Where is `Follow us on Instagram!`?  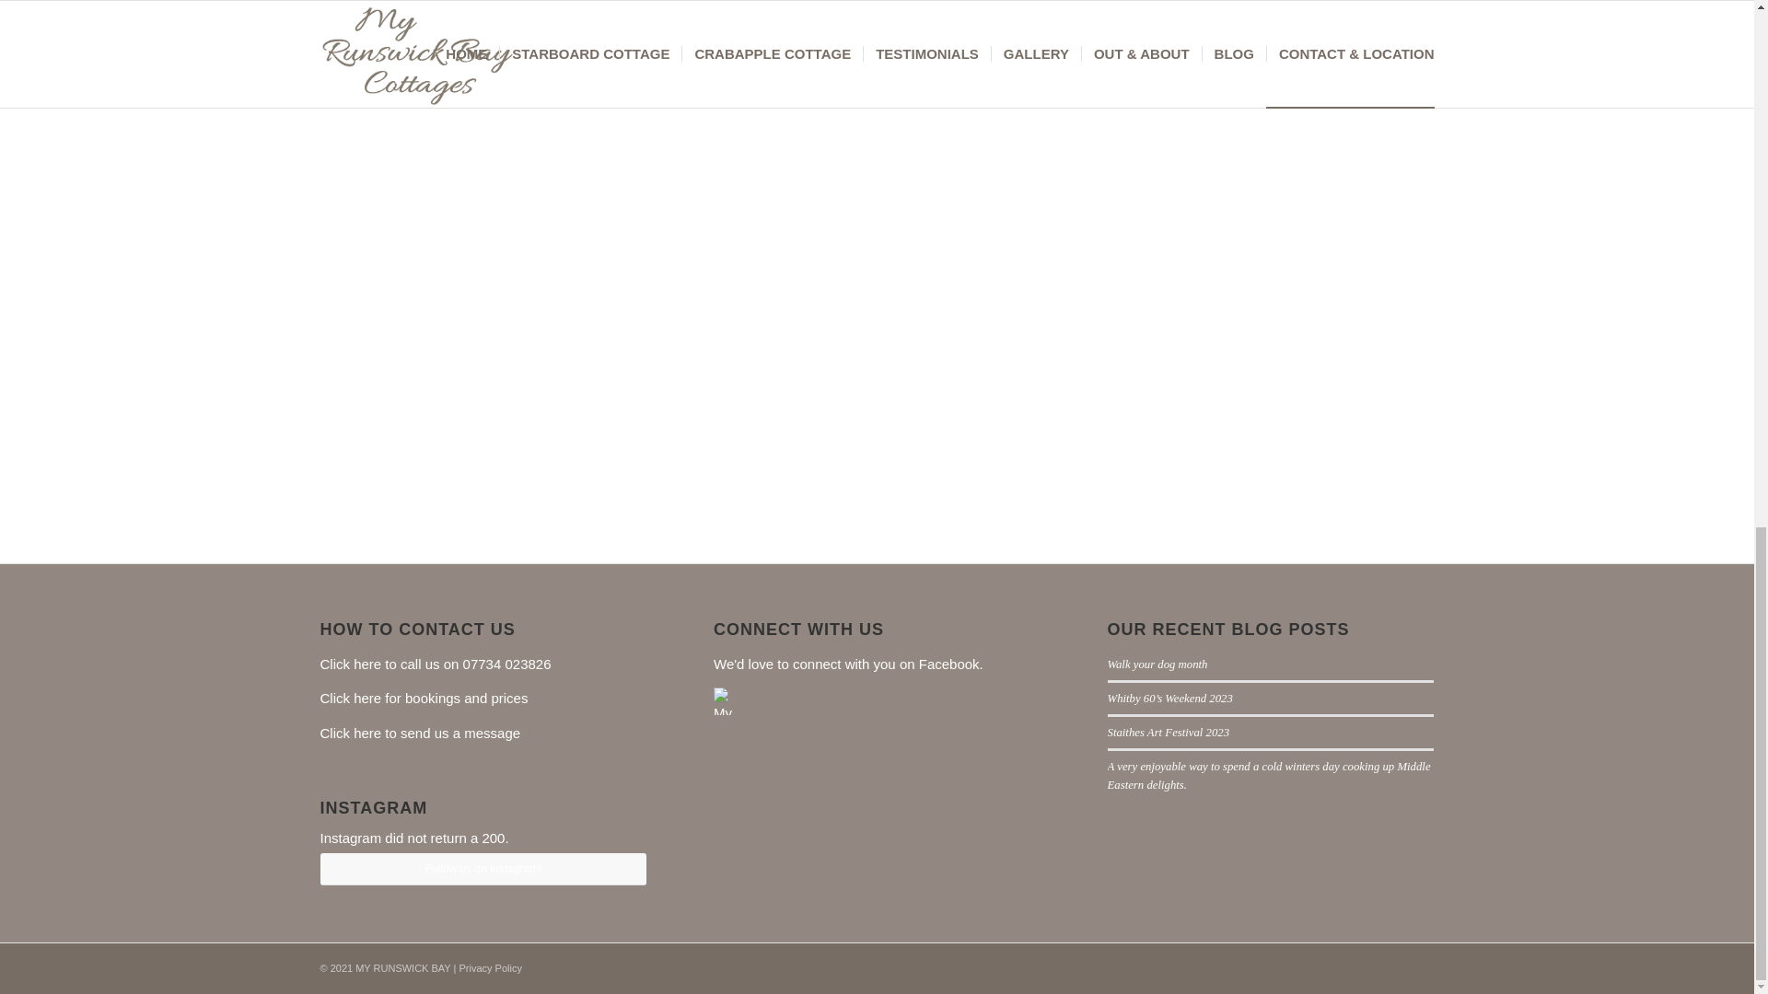 Follow us on Instagram! is located at coordinates (483, 869).